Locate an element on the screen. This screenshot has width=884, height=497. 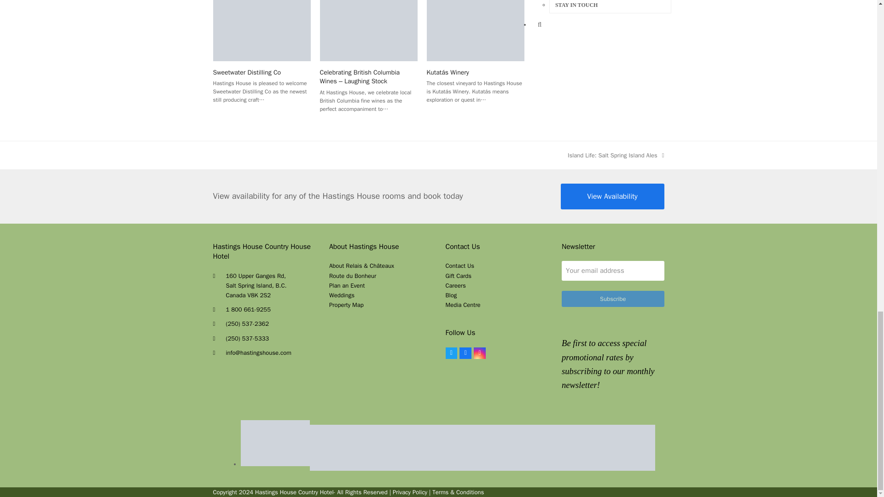
Instagram is located at coordinates (480, 353).